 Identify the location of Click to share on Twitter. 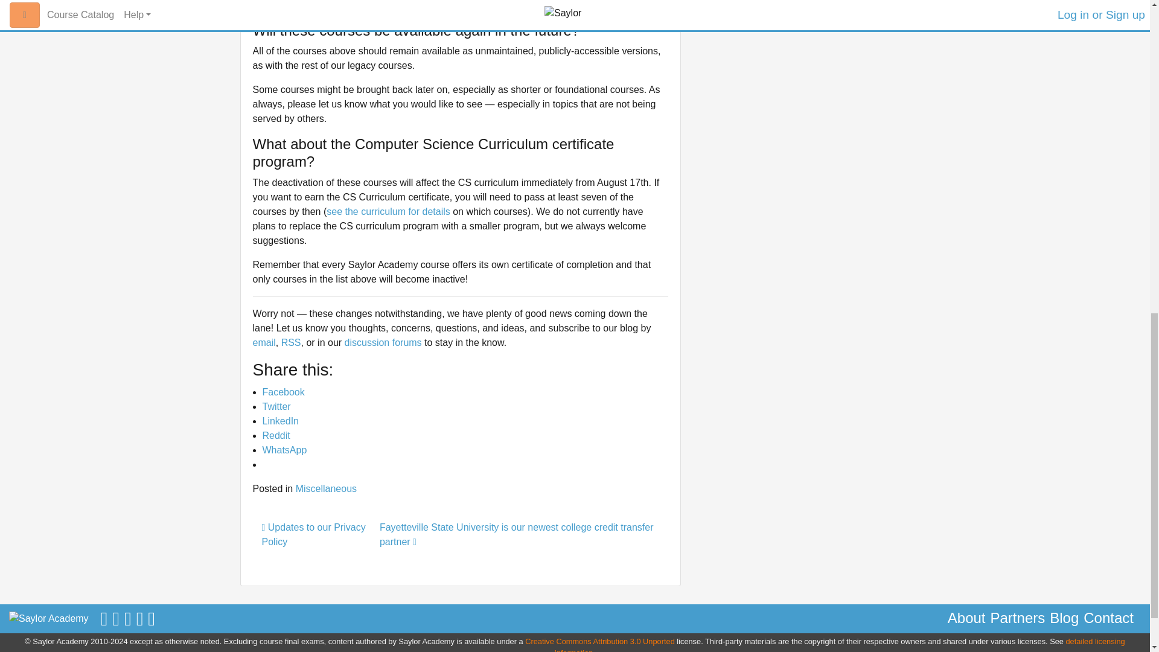
(276, 406).